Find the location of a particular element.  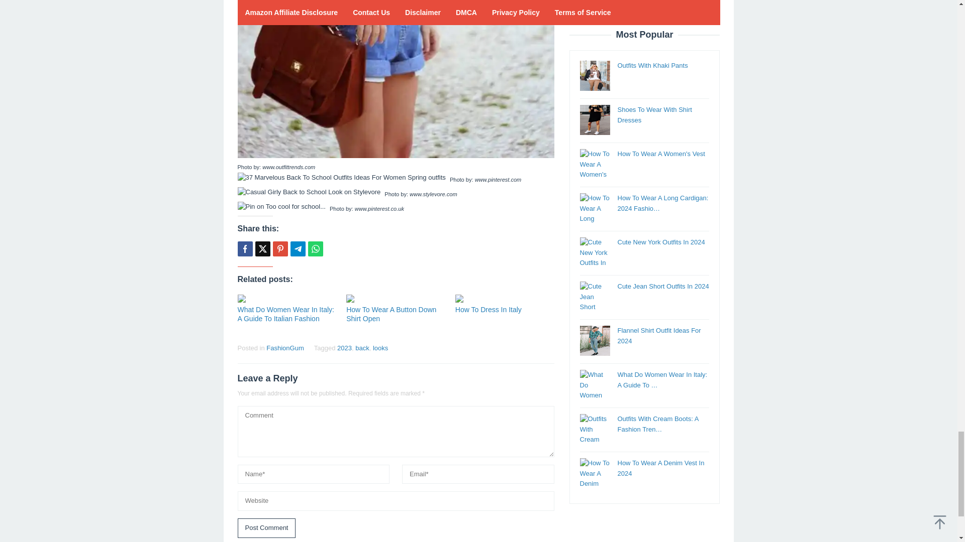

Whatsapp is located at coordinates (315, 248).